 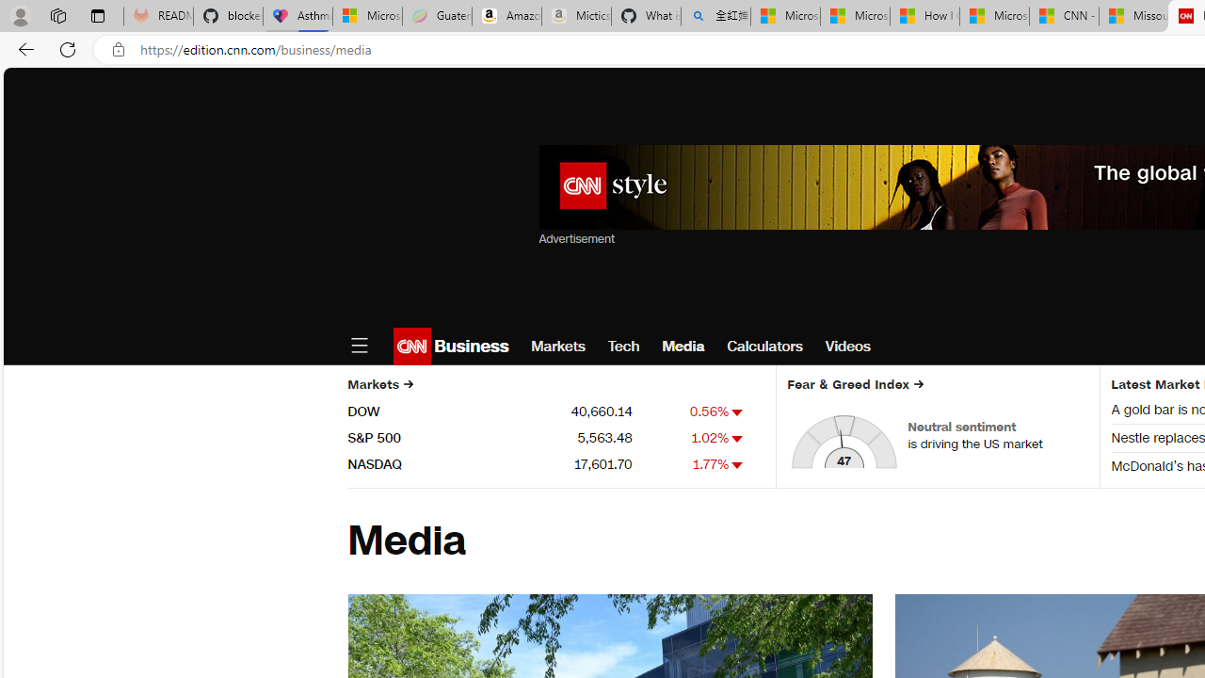 What do you see at coordinates (297, 17) in the screenshot?
I see `Asthma Inhalers: Names and Types` at bounding box center [297, 17].